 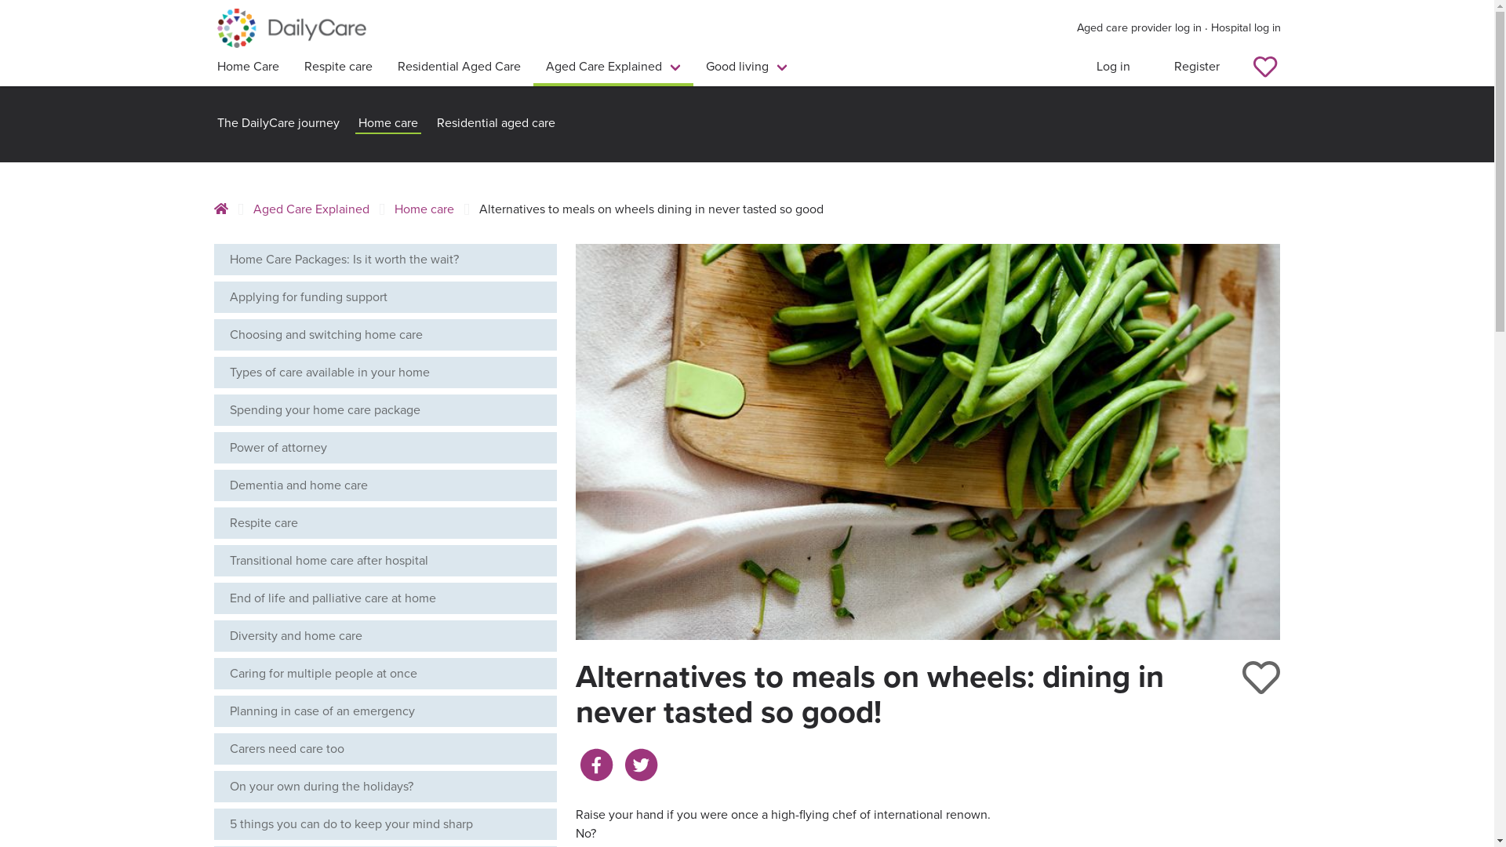 What do you see at coordinates (384, 297) in the screenshot?
I see `Applying for funding support` at bounding box center [384, 297].